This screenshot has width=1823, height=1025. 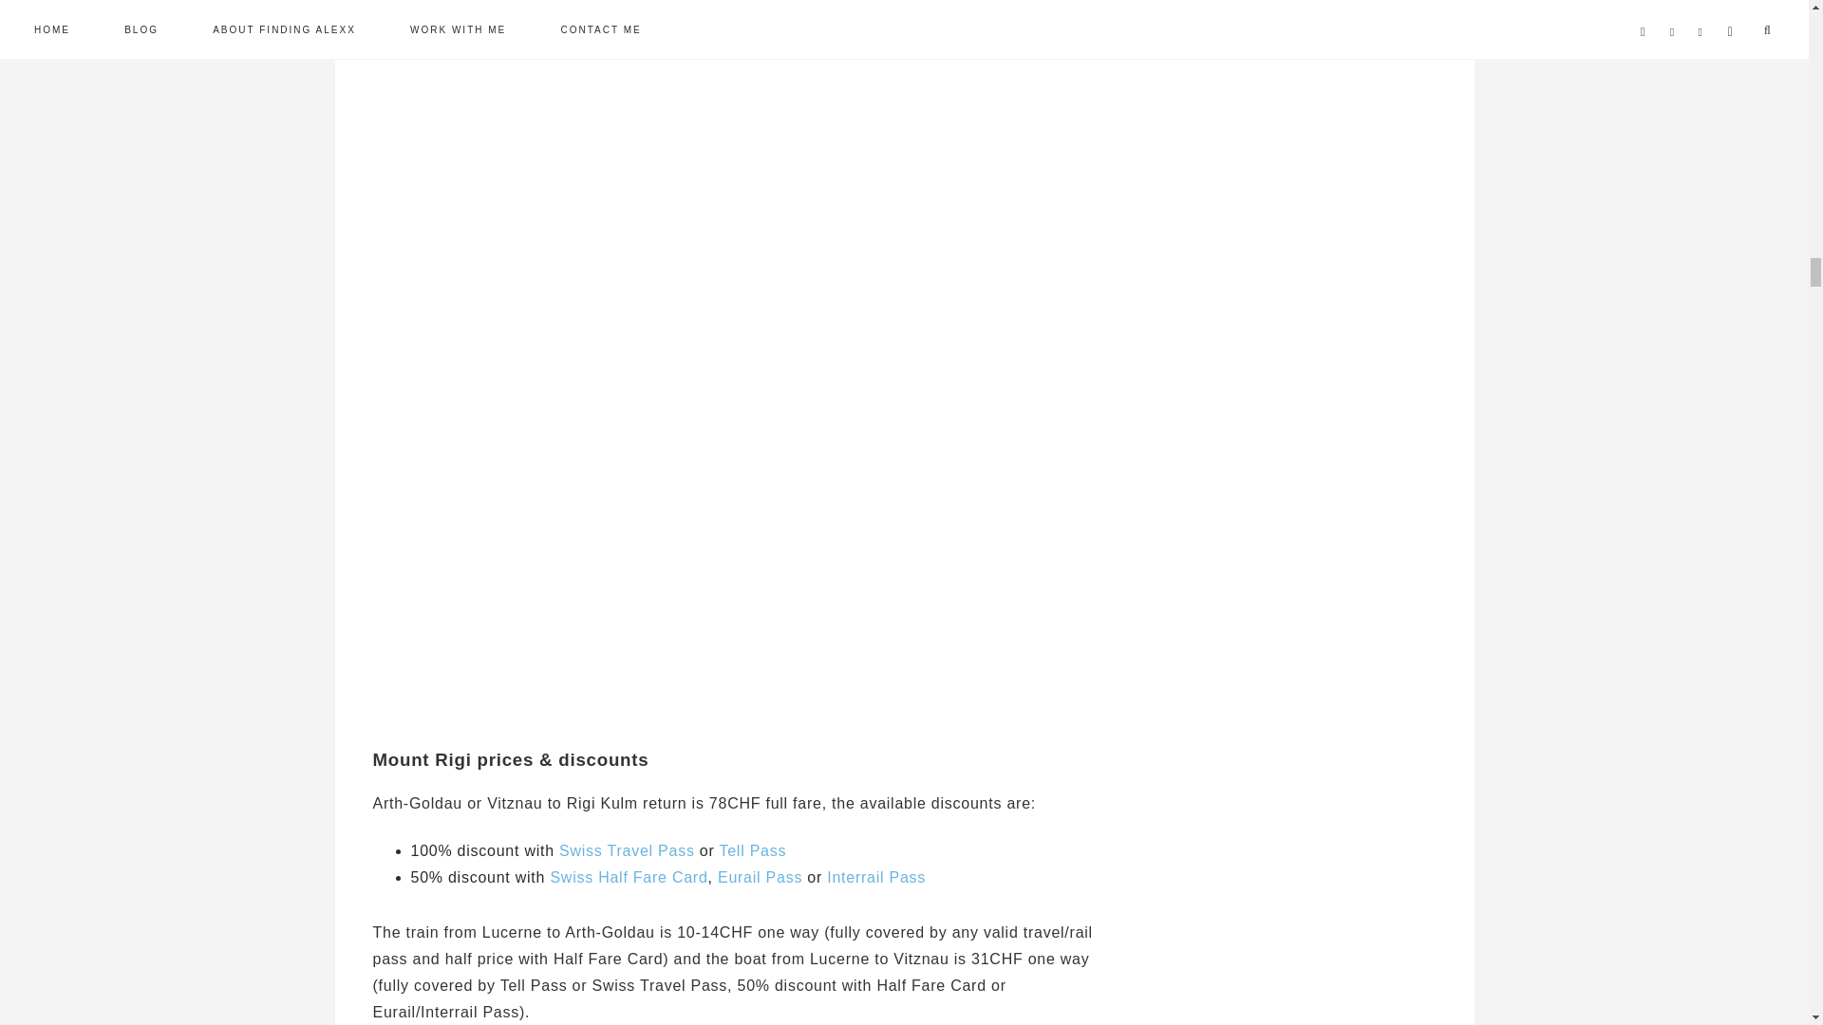 What do you see at coordinates (629, 877) in the screenshot?
I see `Swiss half fare card klook` at bounding box center [629, 877].